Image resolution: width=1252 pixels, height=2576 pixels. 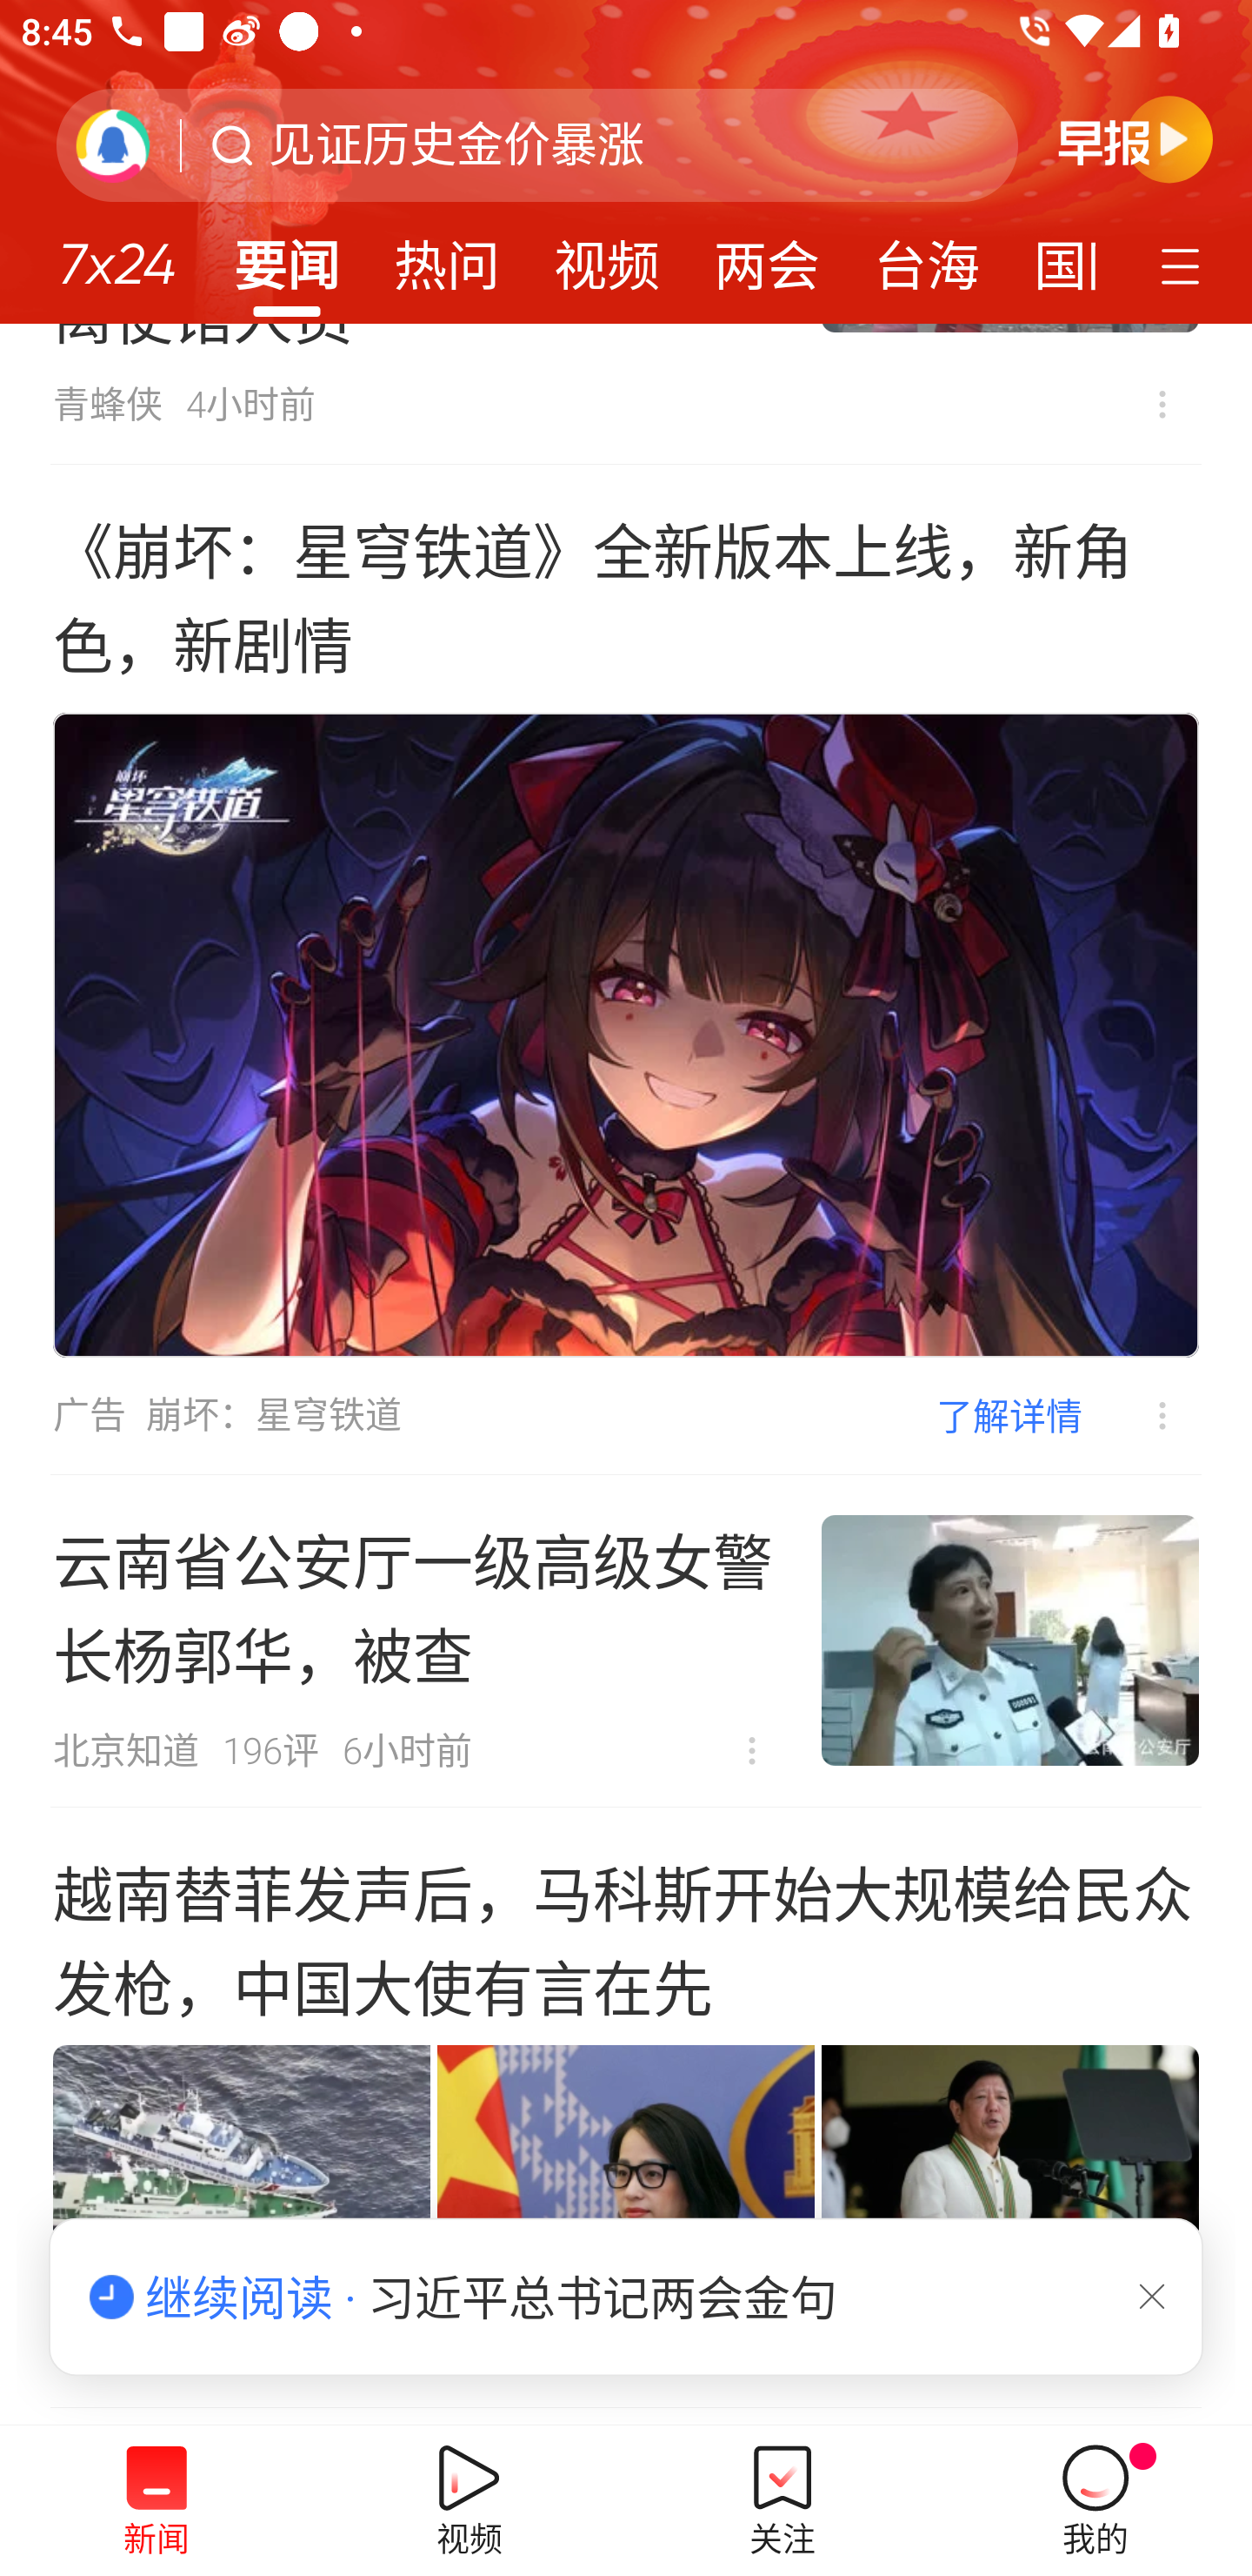 I want to click on 广告, so click(x=89, y=1415).